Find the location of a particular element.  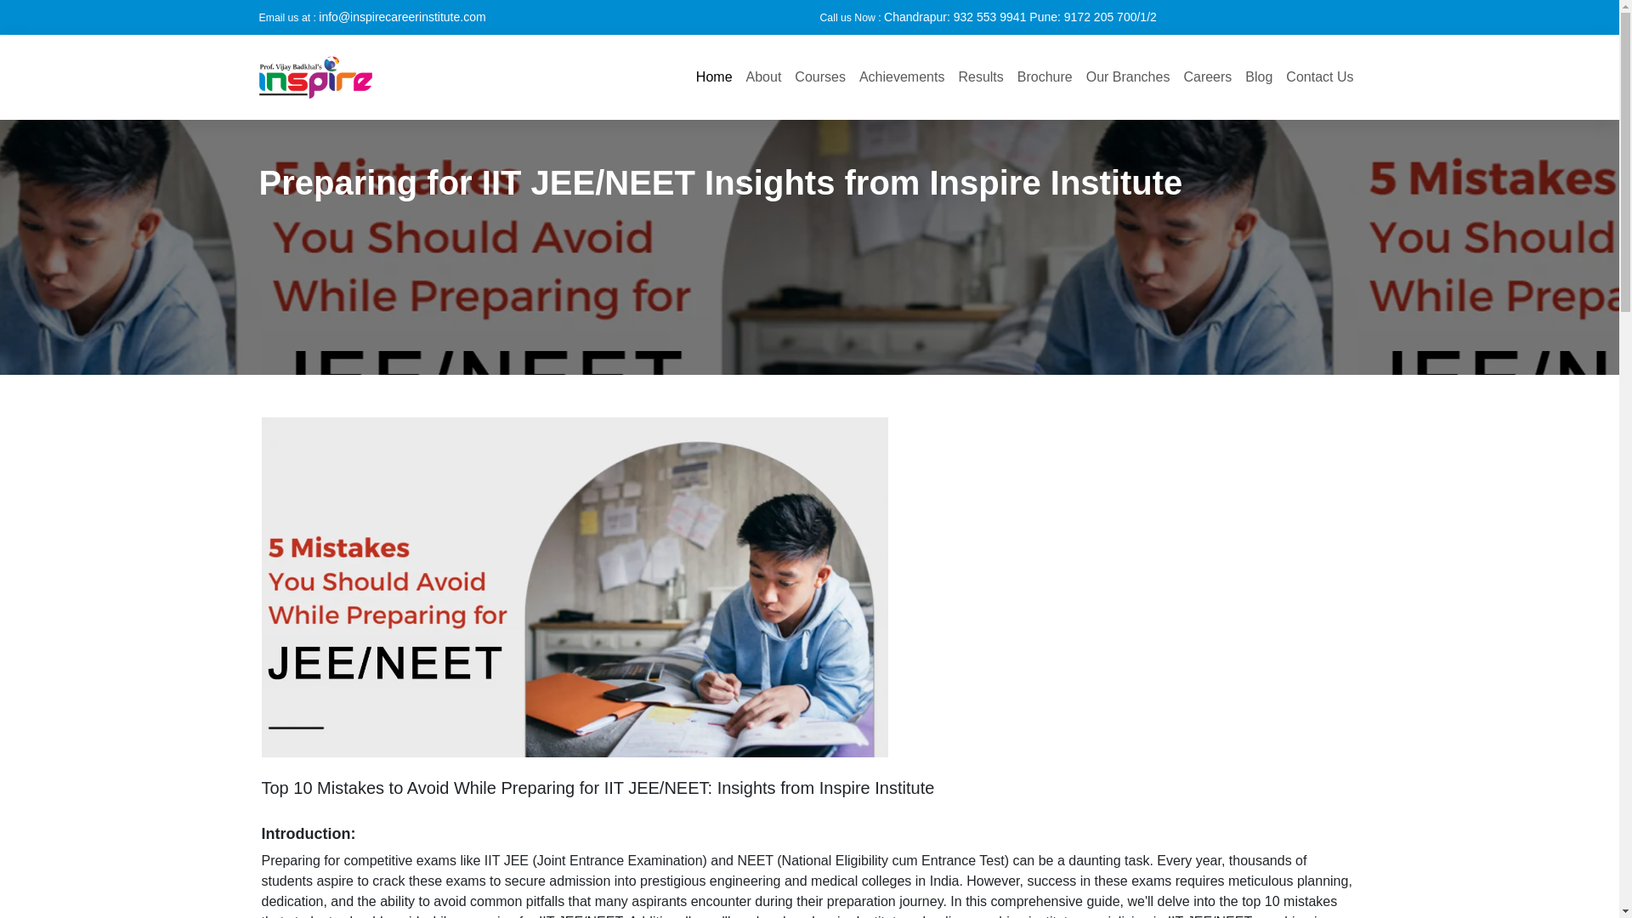

Home is located at coordinates (714, 77).